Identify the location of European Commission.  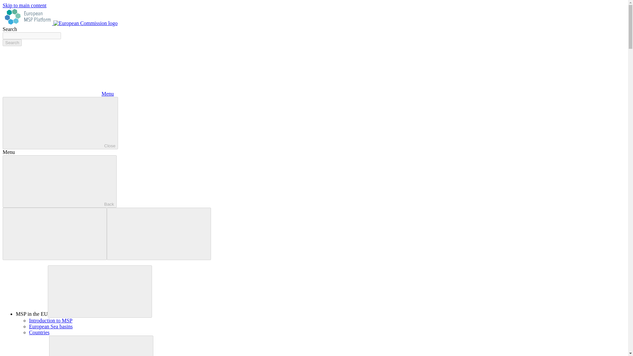
(85, 23).